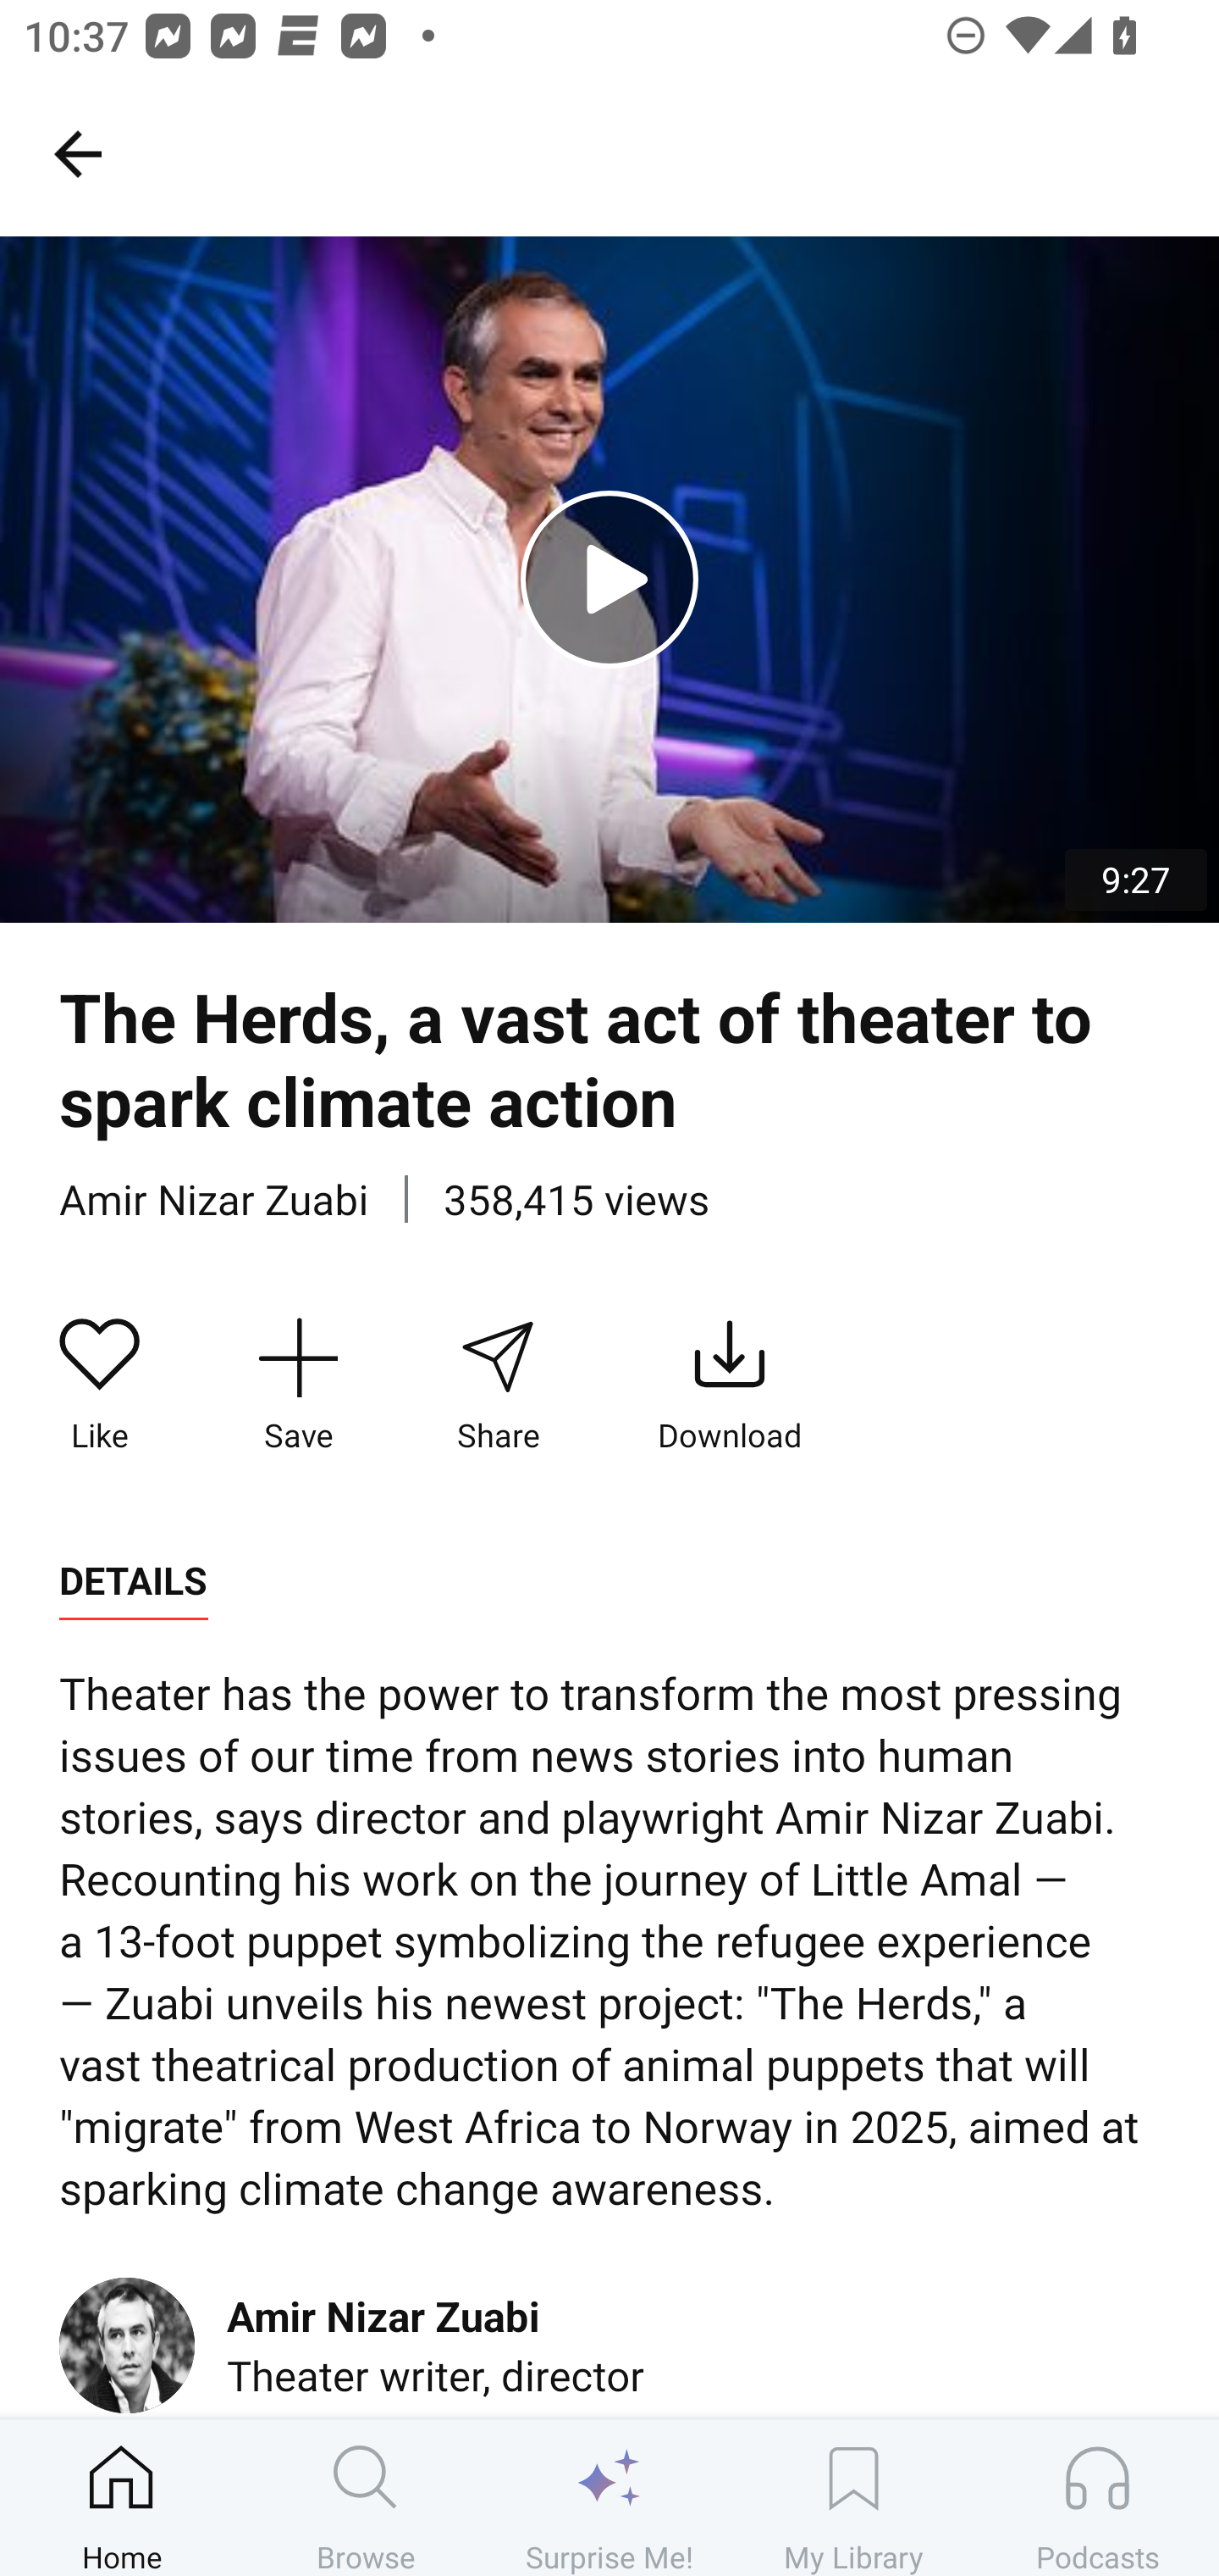 The image size is (1219, 2576). I want to click on DETAILS, so click(133, 1581).